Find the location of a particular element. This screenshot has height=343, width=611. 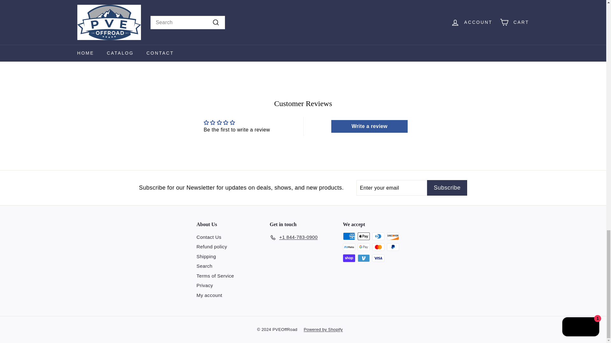

Meta Pay is located at coordinates (349, 247).